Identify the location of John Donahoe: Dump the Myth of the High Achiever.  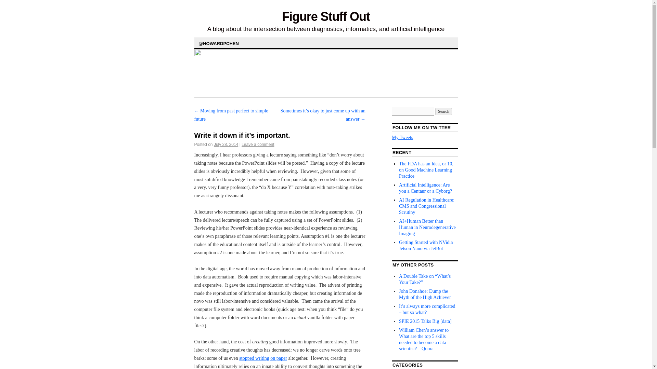
(425, 294).